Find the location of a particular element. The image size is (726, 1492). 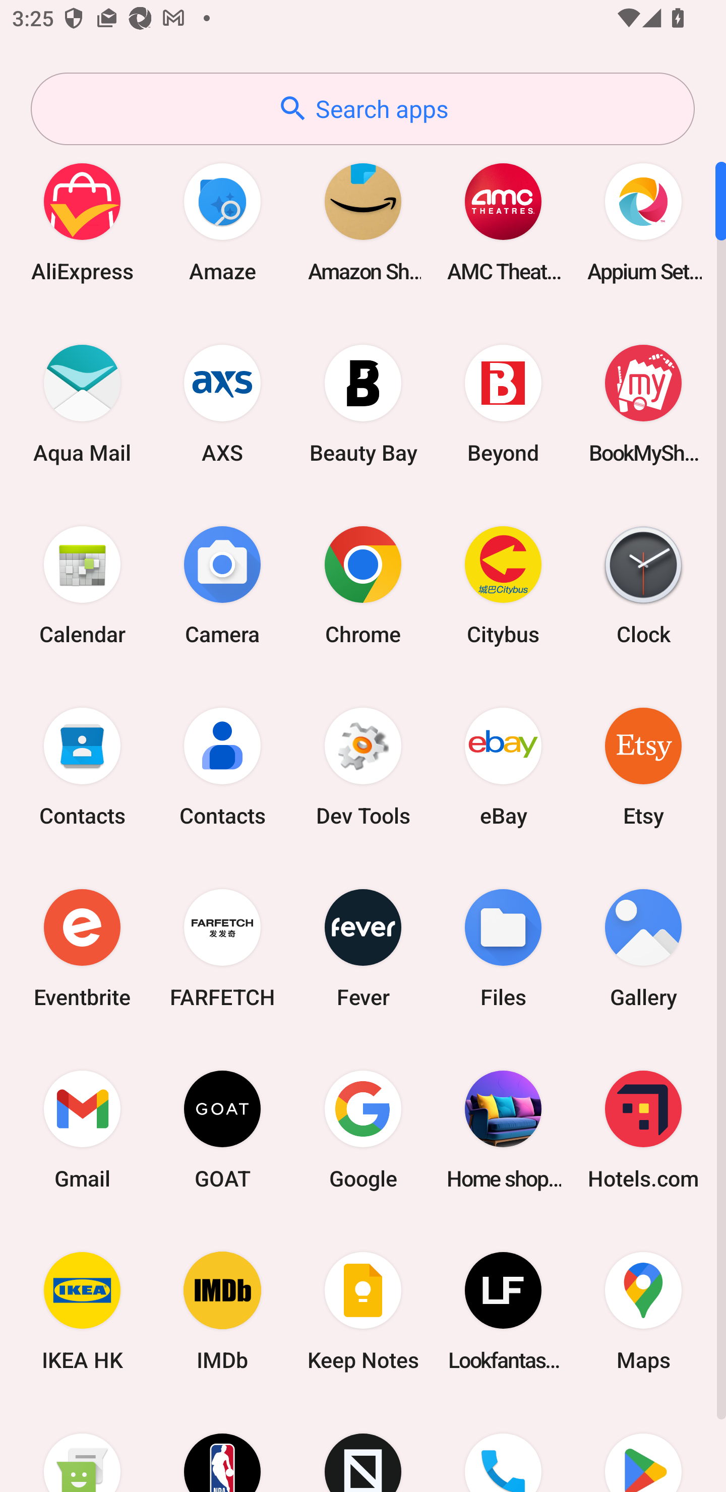

Calendar is located at coordinates (82, 585).